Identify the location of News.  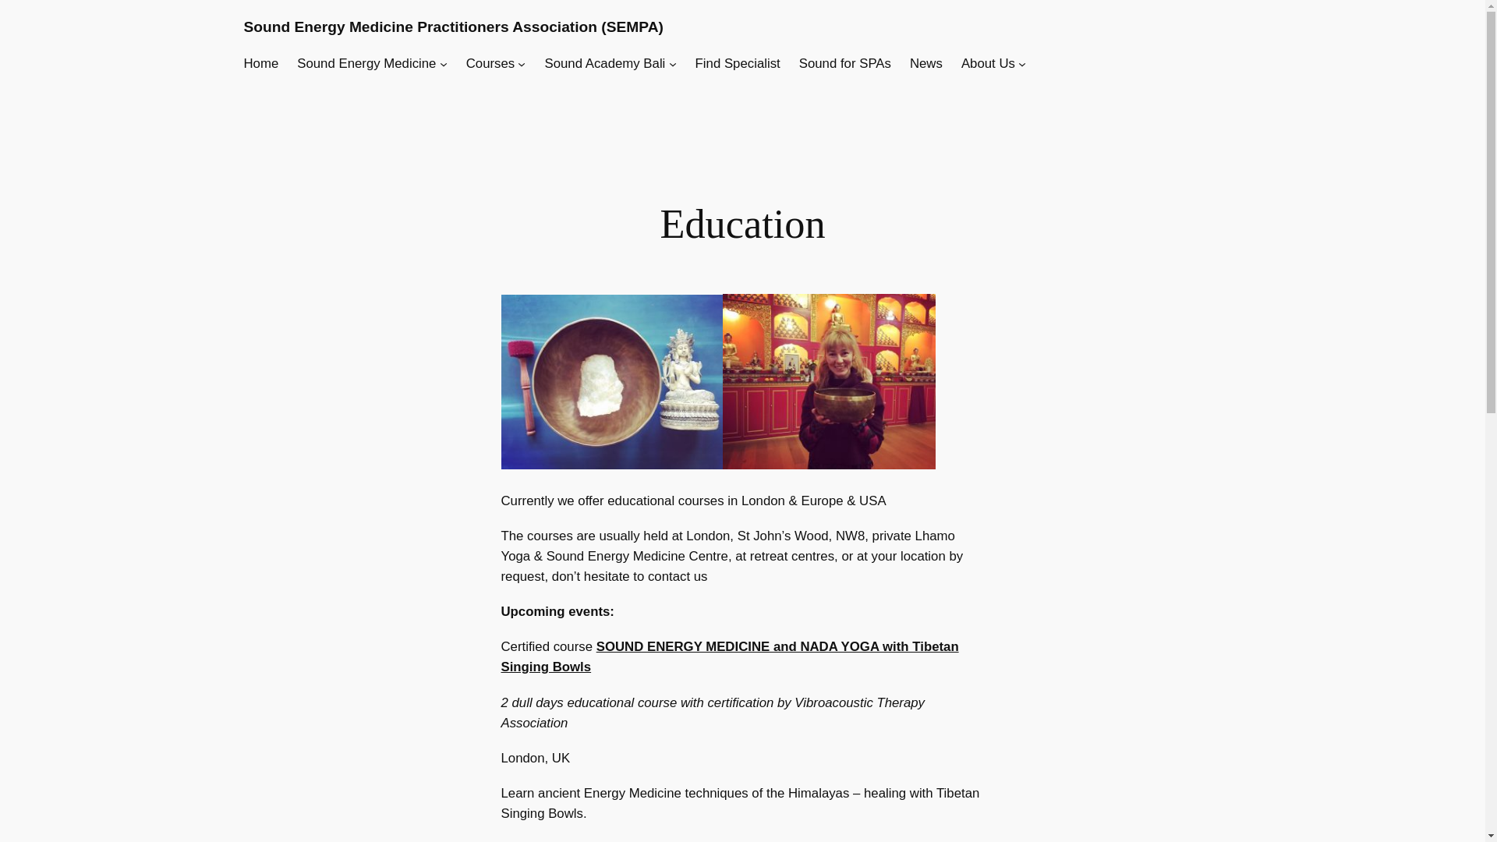
(926, 64).